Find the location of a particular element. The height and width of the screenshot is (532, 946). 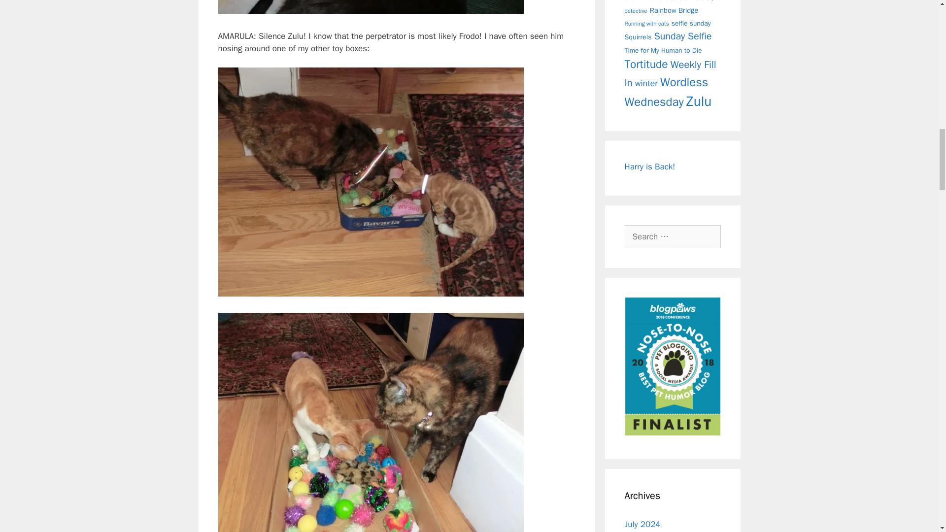

Search for: is located at coordinates (673, 236).